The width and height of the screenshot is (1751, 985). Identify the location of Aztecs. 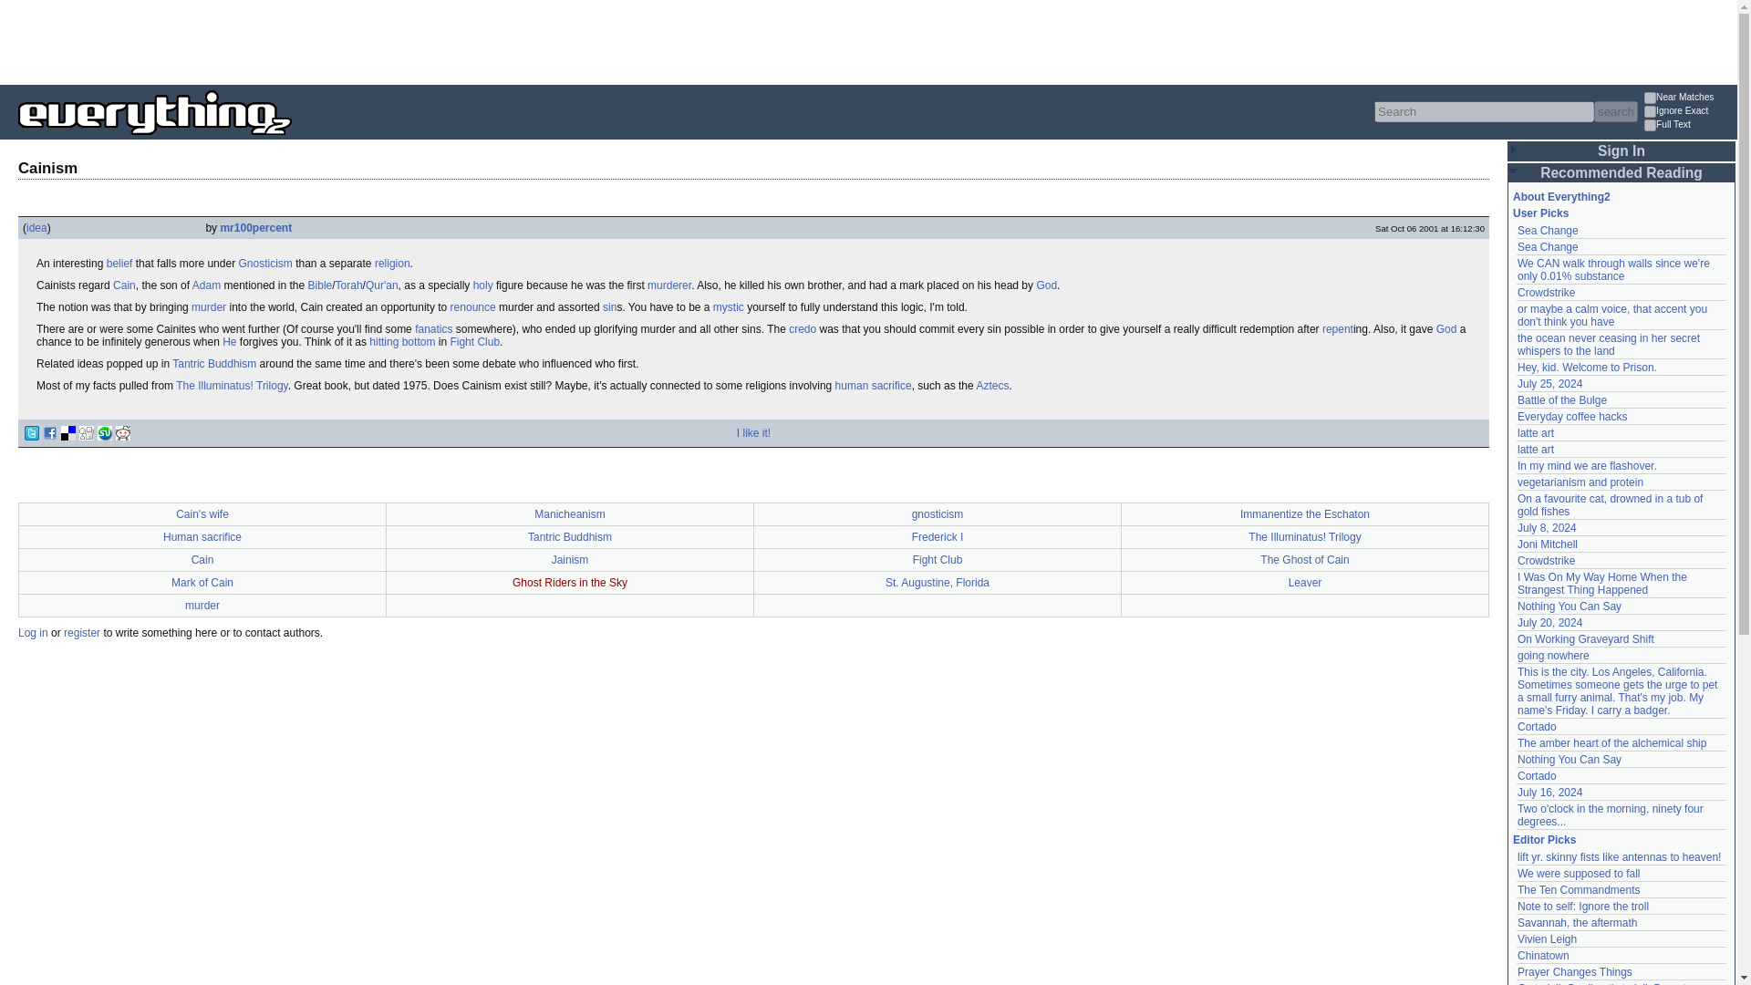
(991, 385).